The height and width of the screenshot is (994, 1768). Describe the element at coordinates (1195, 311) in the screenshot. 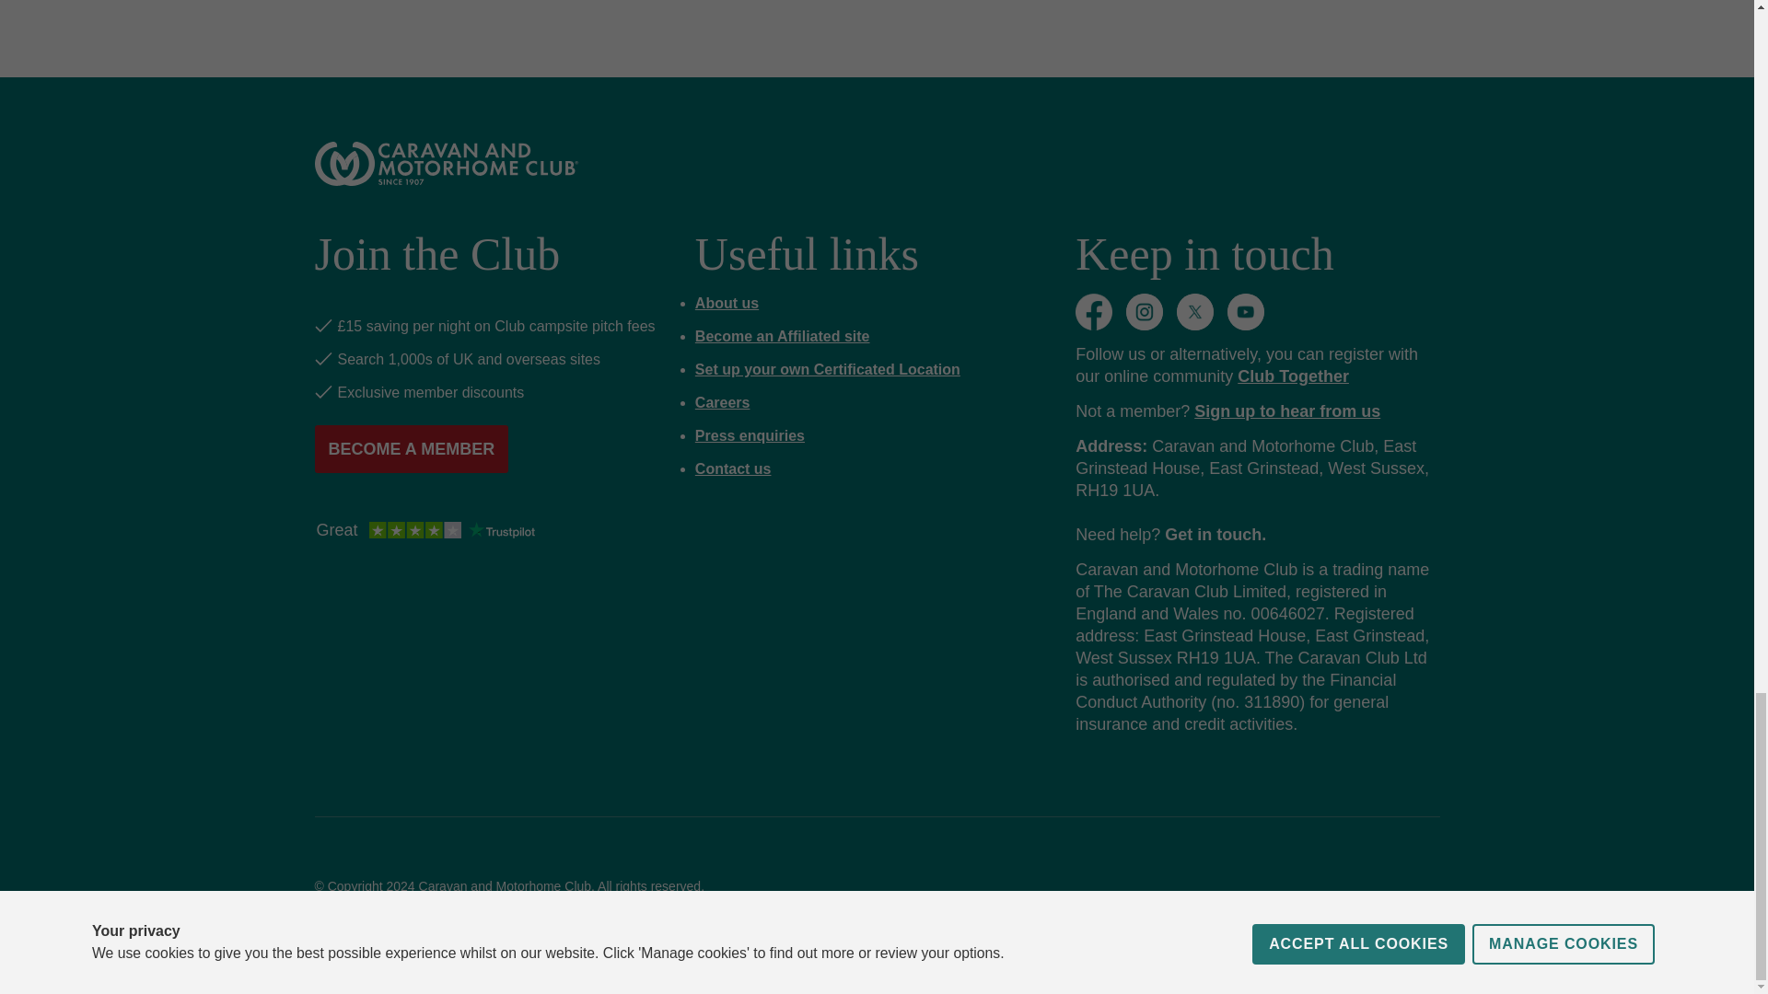

I see `Twitter` at that location.